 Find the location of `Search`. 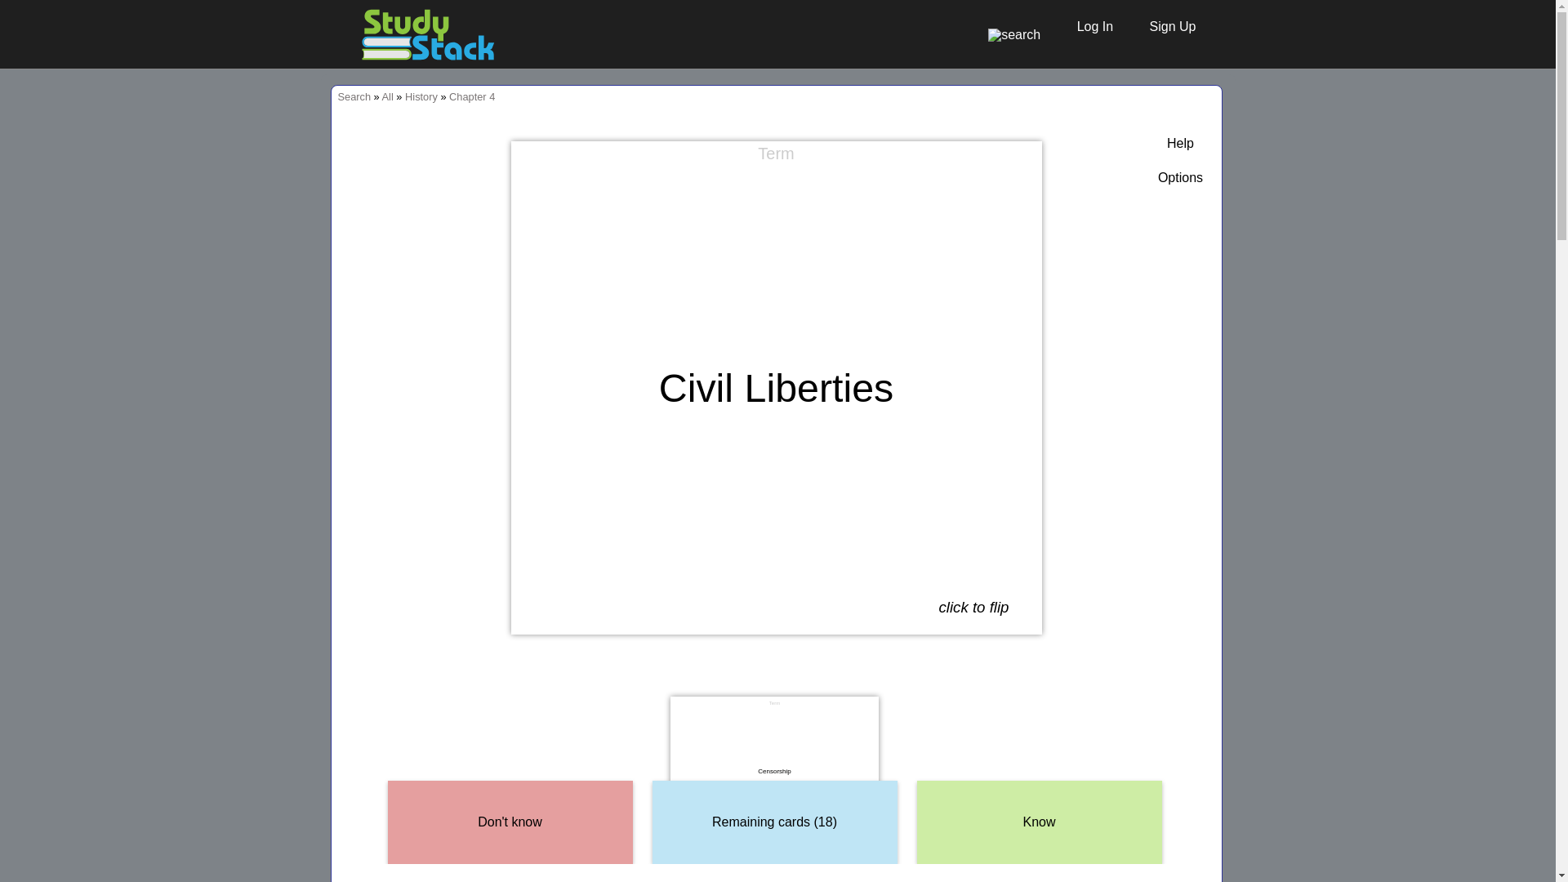

Search is located at coordinates (354, 96).